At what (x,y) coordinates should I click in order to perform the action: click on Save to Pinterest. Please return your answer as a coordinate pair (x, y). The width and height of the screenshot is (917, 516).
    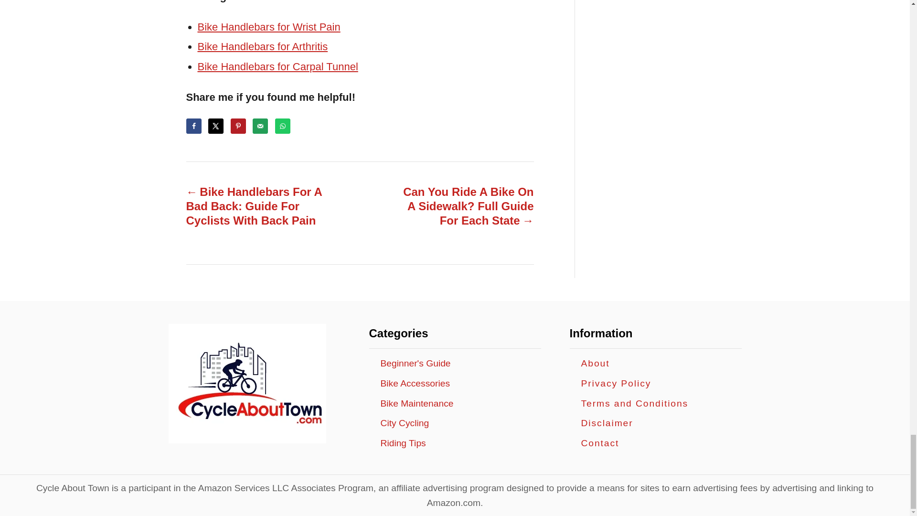
    Looking at the image, I should click on (238, 126).